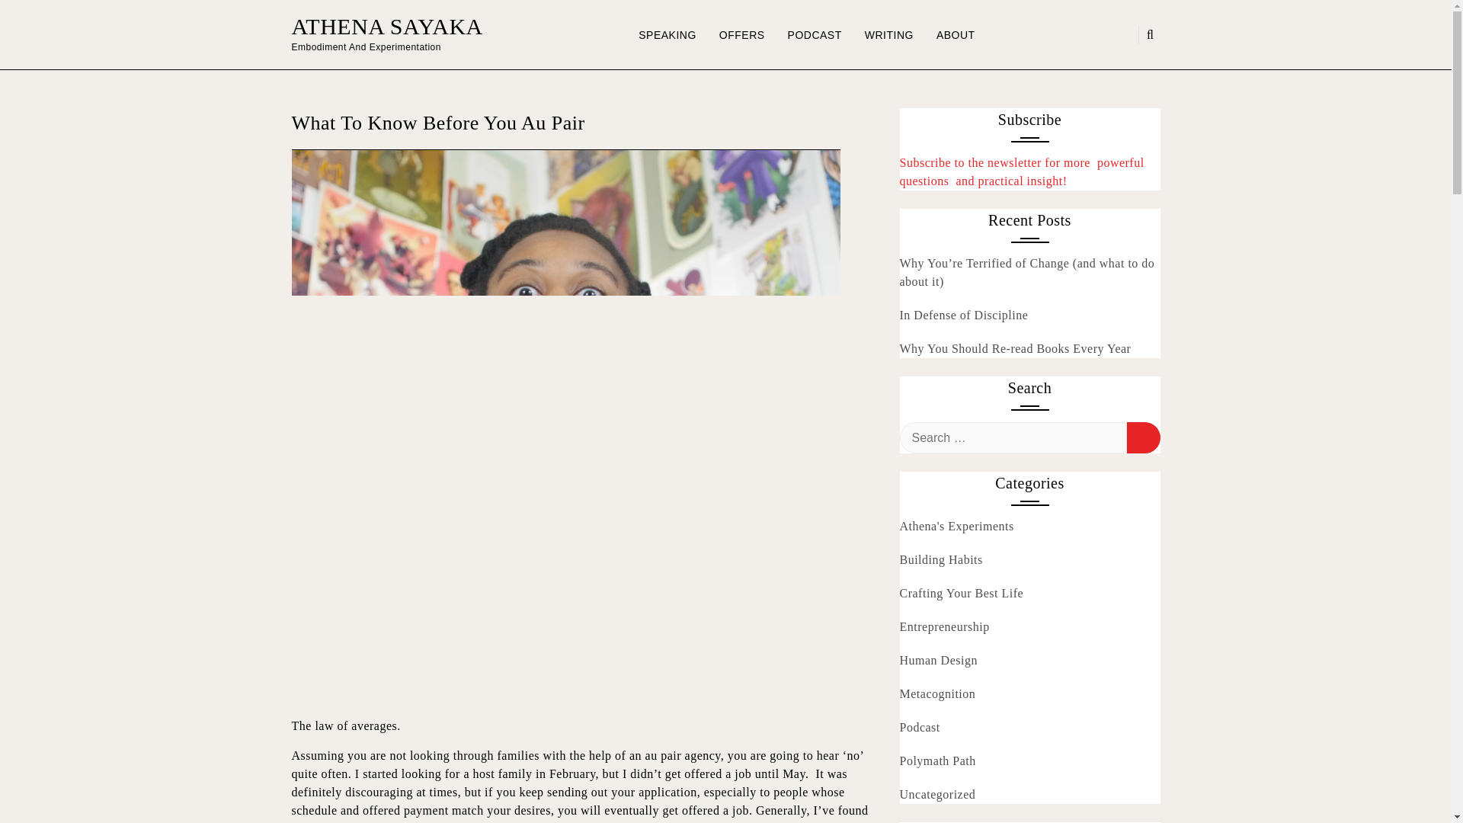  Describe the element at coordinates (963, 315) in the screenshot. I see `In Defense of Discipline` at that location.